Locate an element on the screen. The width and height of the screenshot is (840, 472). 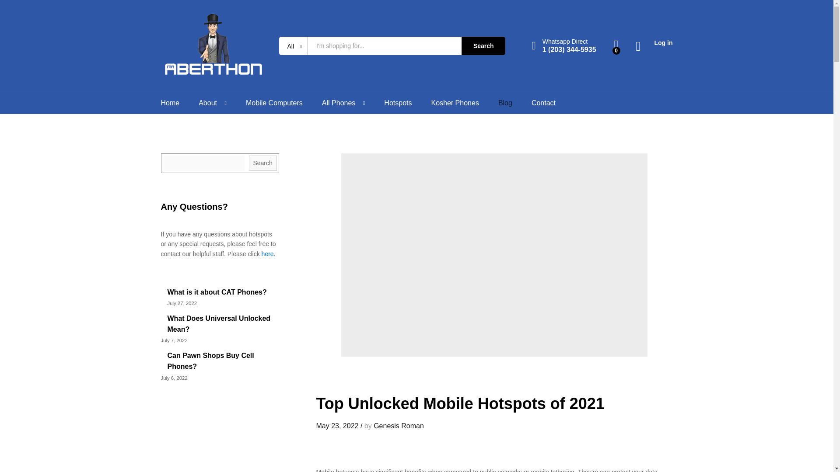
Log in is located at coordinates (654, 43).